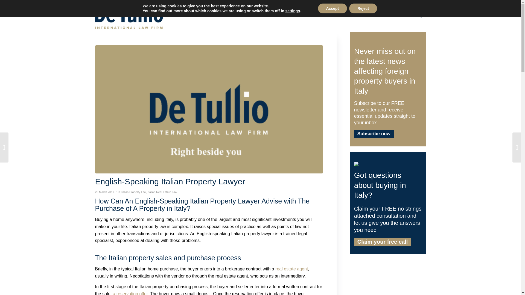 This screenshot has height=295, width=525. What do you see at coordinates (328, 16) in the screenshot?
I see `OUR SERVICES` at bounding box center [328, 16].